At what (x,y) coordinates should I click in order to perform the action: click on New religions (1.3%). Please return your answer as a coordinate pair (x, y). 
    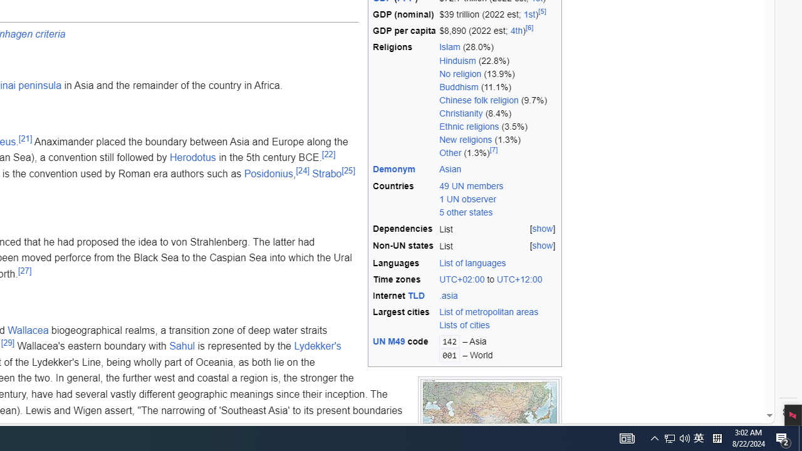
    Looking at the image, I should click on (498, 140).